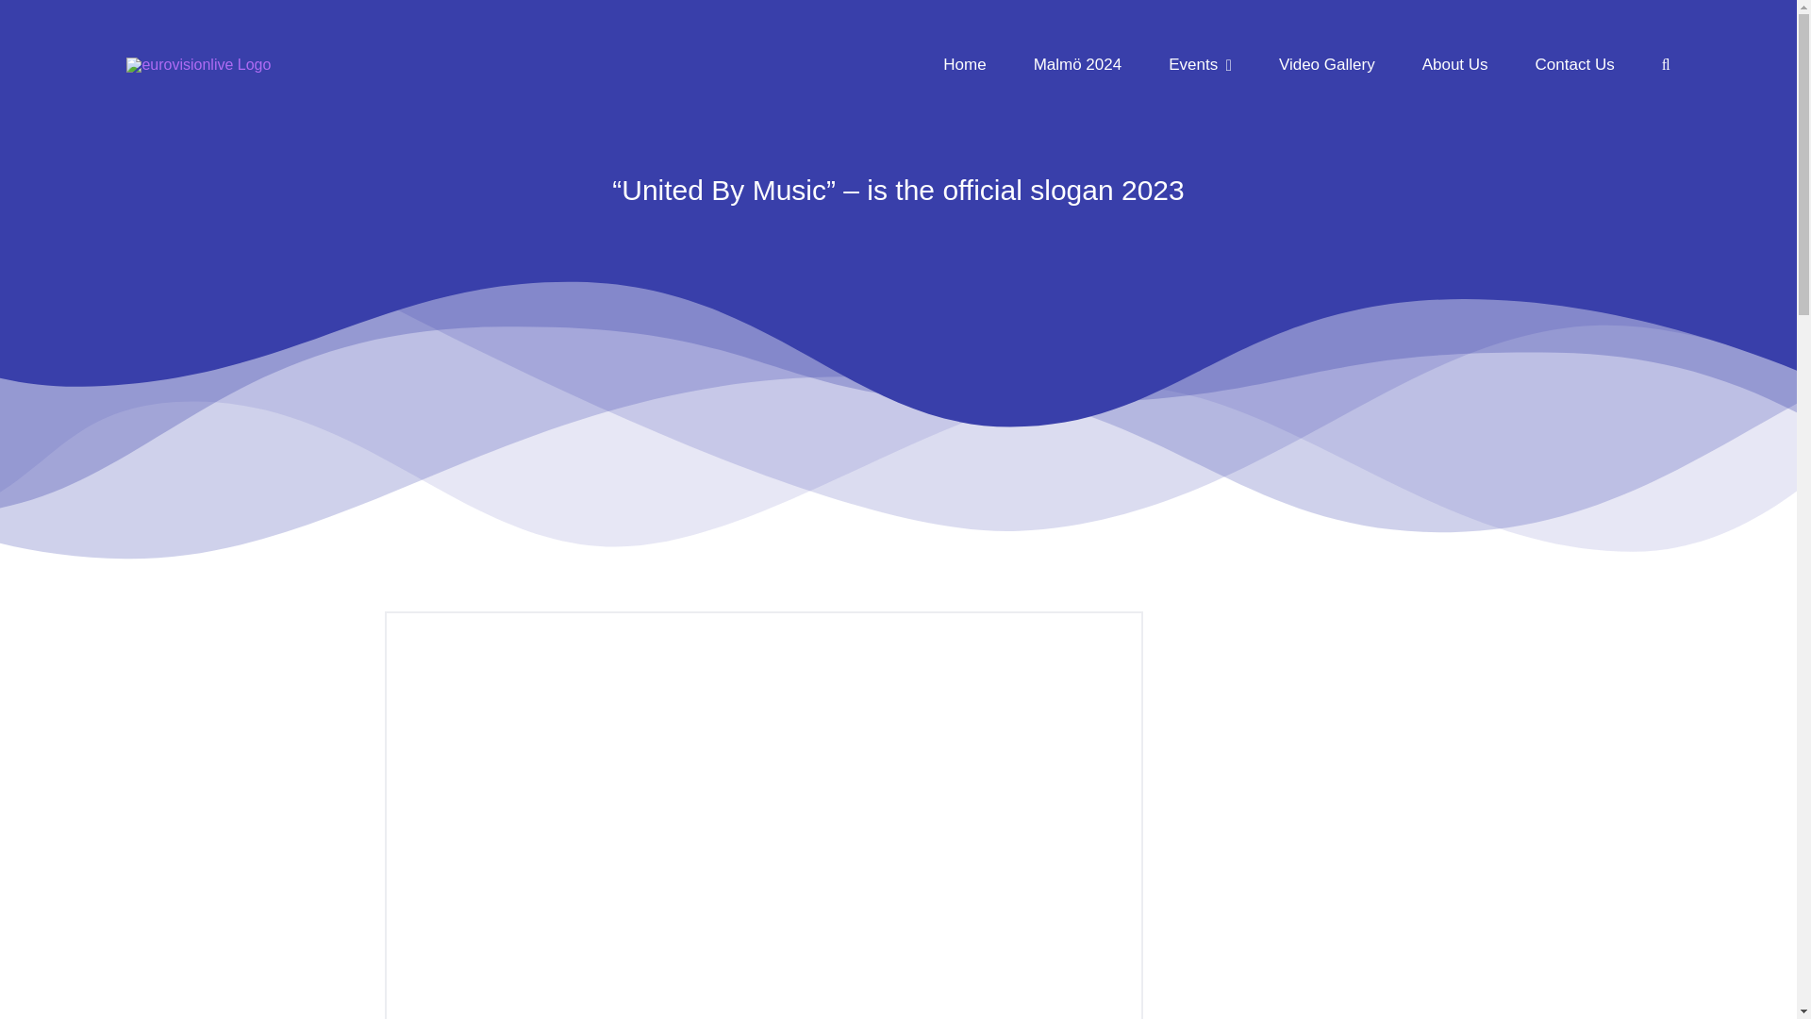 The height and width of the screenshot is (1019, 1811). What do you see at coordinates (1078, 64) in the screenshot?
I see `Participants 2024` at bounding box center [1078, 64].